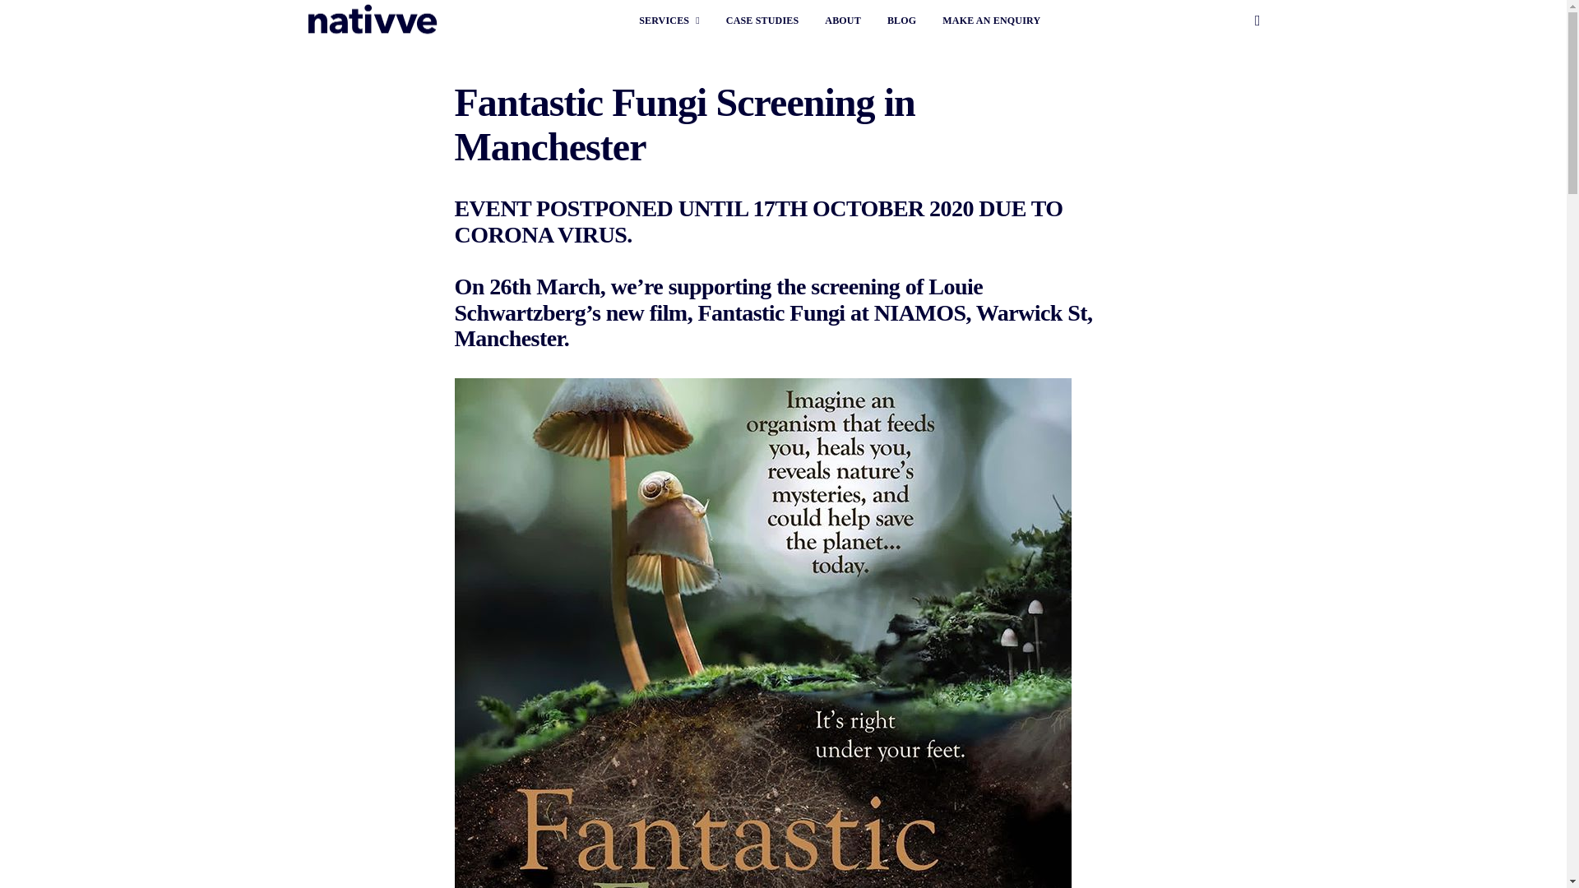 Image resolution: width=1579 pixels, height=888 pixels. I want to click on NIAMOS, so click(920, 312).